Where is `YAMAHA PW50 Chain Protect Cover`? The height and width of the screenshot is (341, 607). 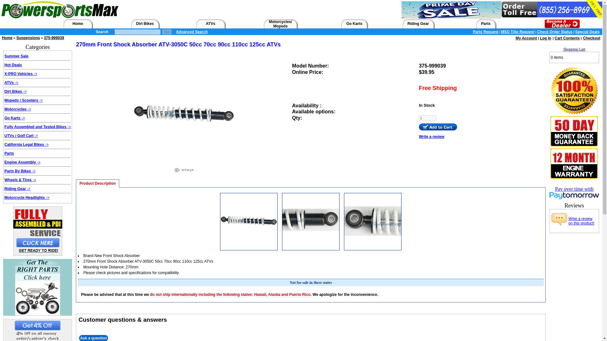 YAMAHA PW50 Chain Protect Cover is located at coordinates (372, 222).